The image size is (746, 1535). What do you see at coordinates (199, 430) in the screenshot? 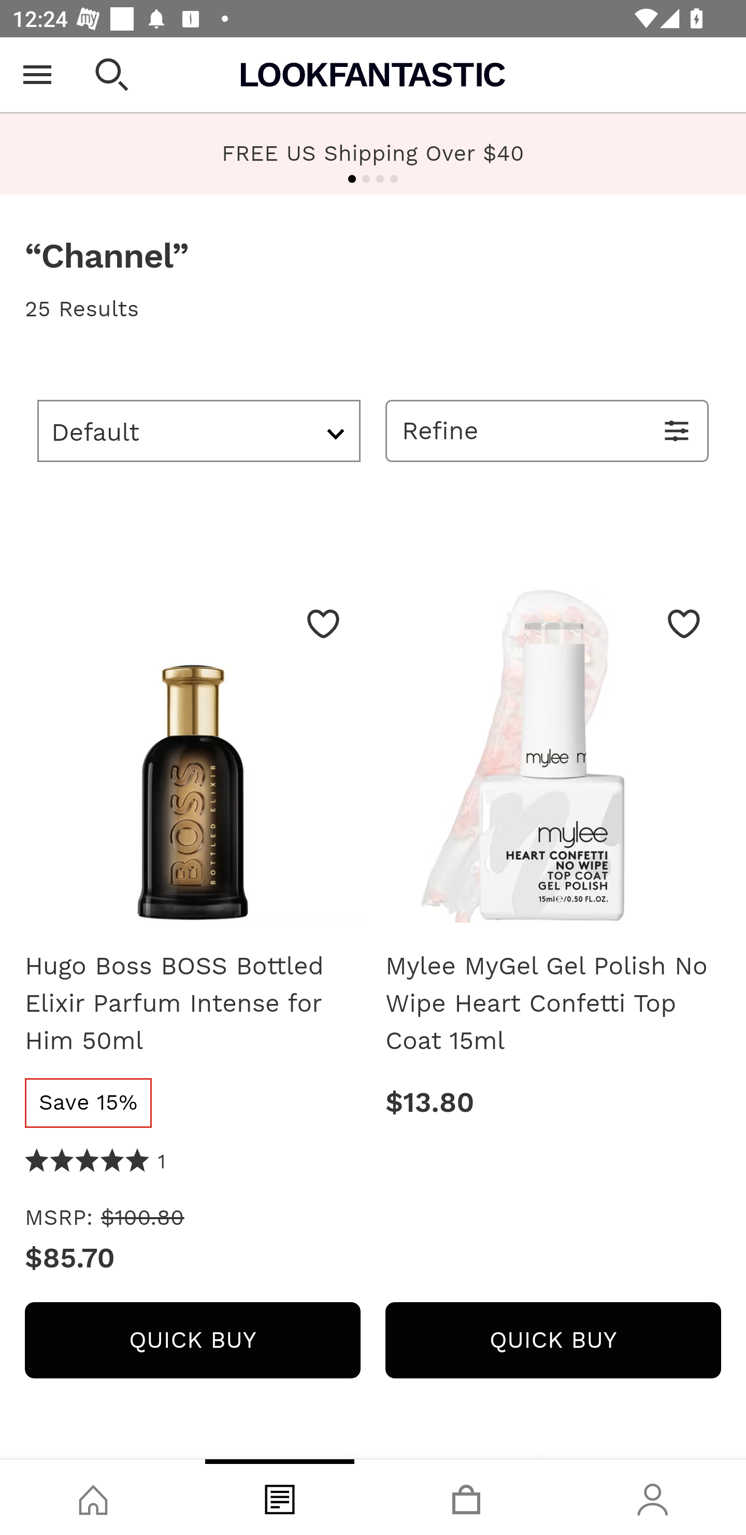
I see `Default` at bounding box center [199, 430].